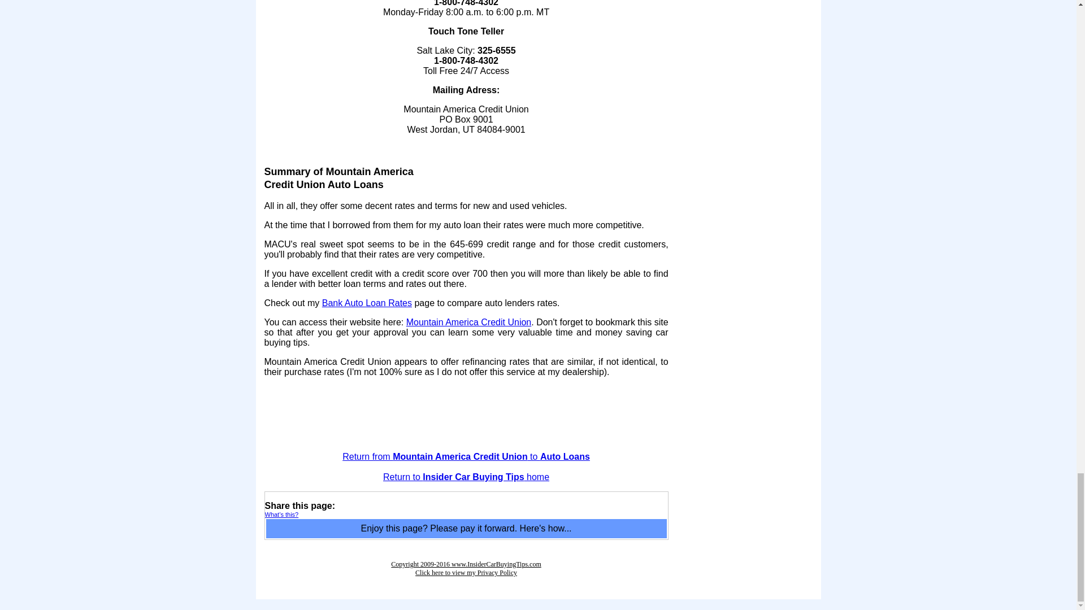 The width and height of the screenshot is (1085, 610). I want to click on Return to Insider Car Buying Tips home, so click(466, 477).